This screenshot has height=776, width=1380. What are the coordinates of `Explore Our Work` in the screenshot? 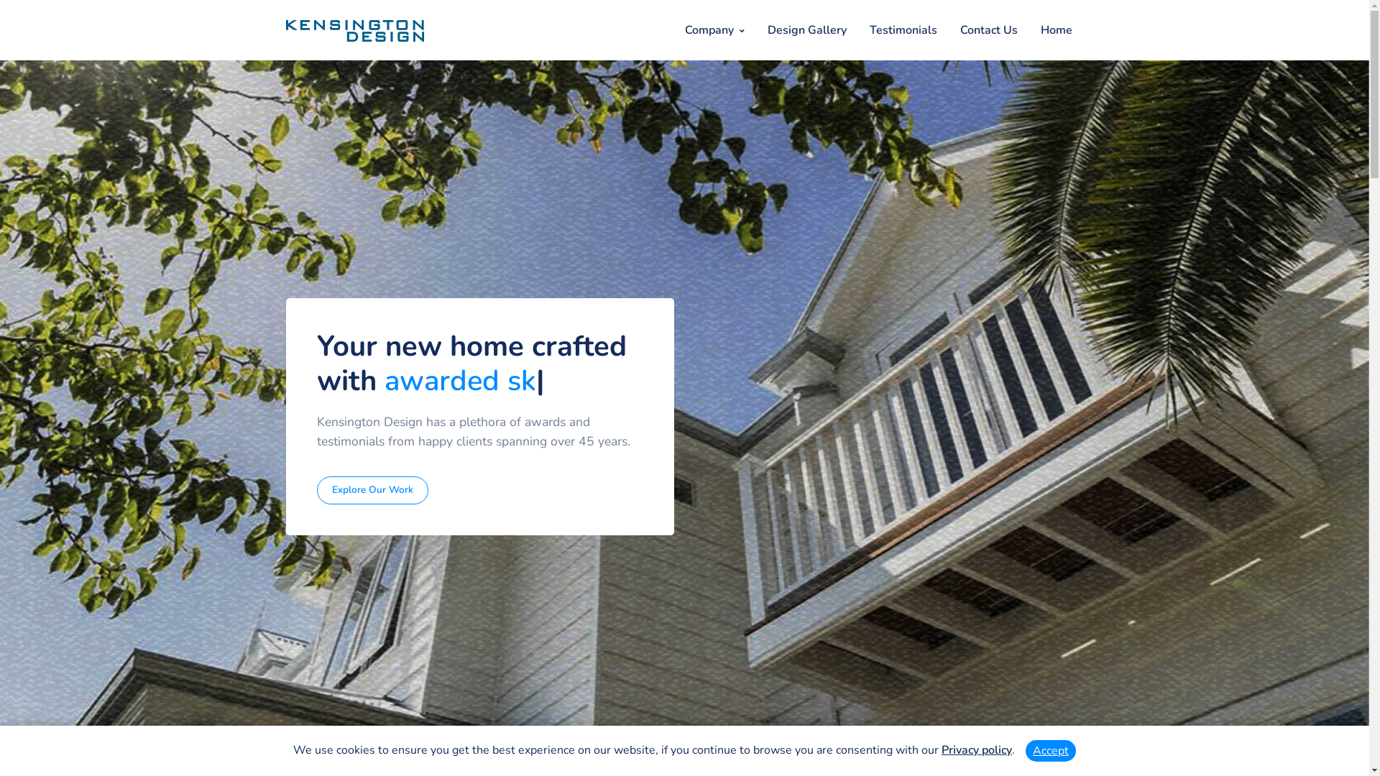 It's located at (372, 490).